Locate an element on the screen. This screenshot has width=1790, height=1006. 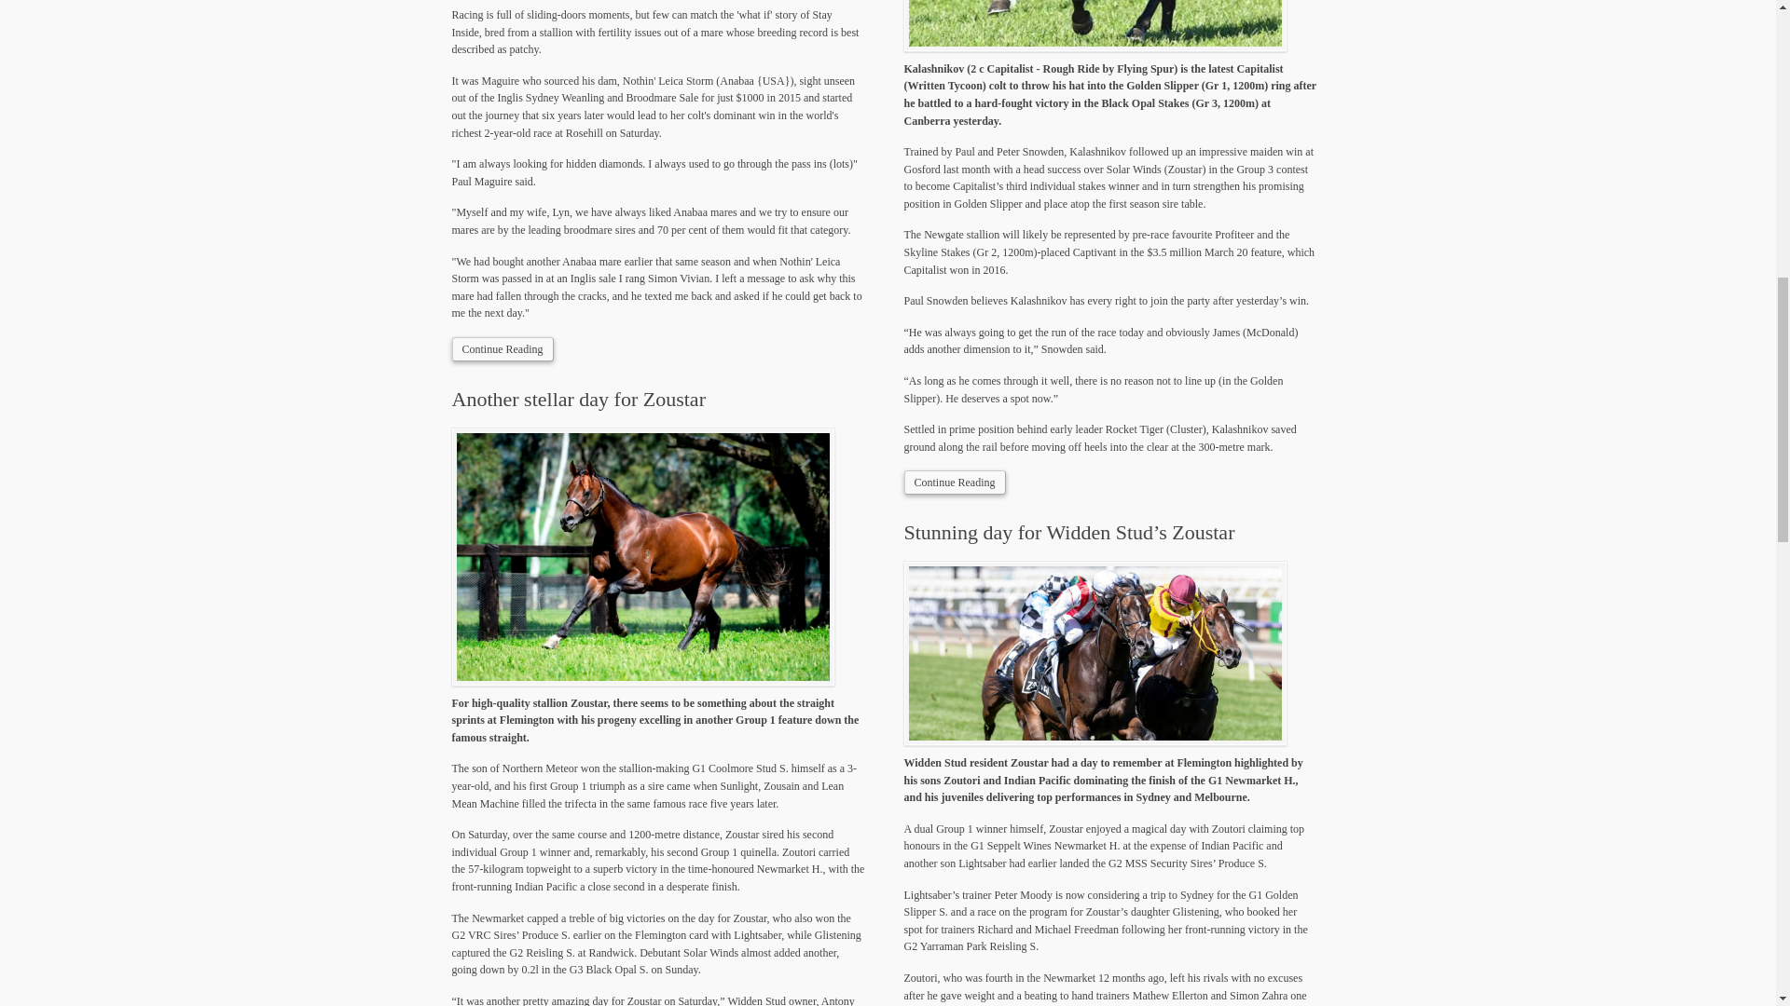
Maguire's miracle mating sets up Slipper success is located at coordinates (502, 348).